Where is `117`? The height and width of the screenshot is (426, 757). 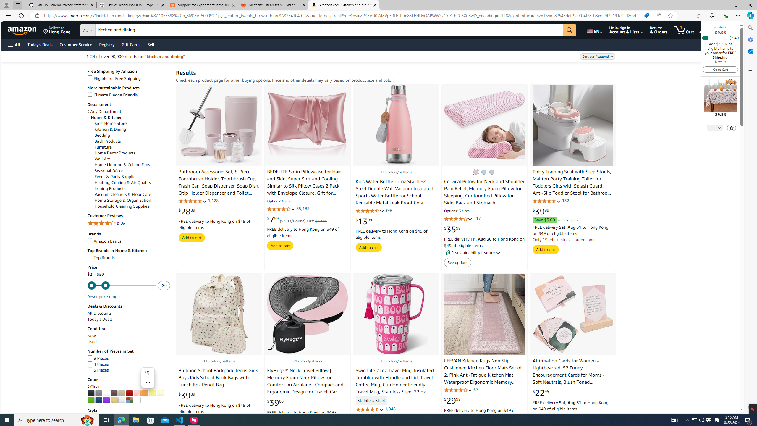 117 is located at coordinates (477, 219).